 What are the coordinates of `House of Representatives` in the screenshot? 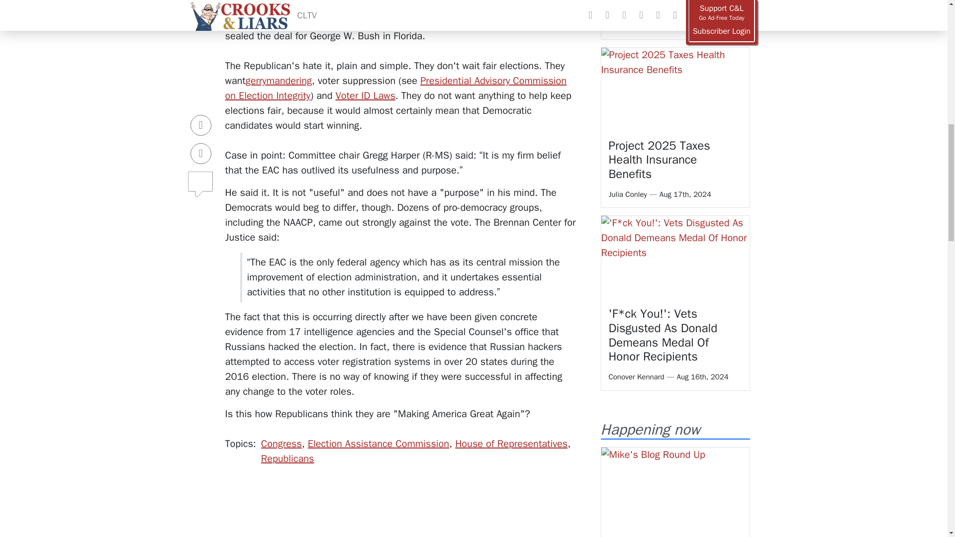 It's located at (511, 444).